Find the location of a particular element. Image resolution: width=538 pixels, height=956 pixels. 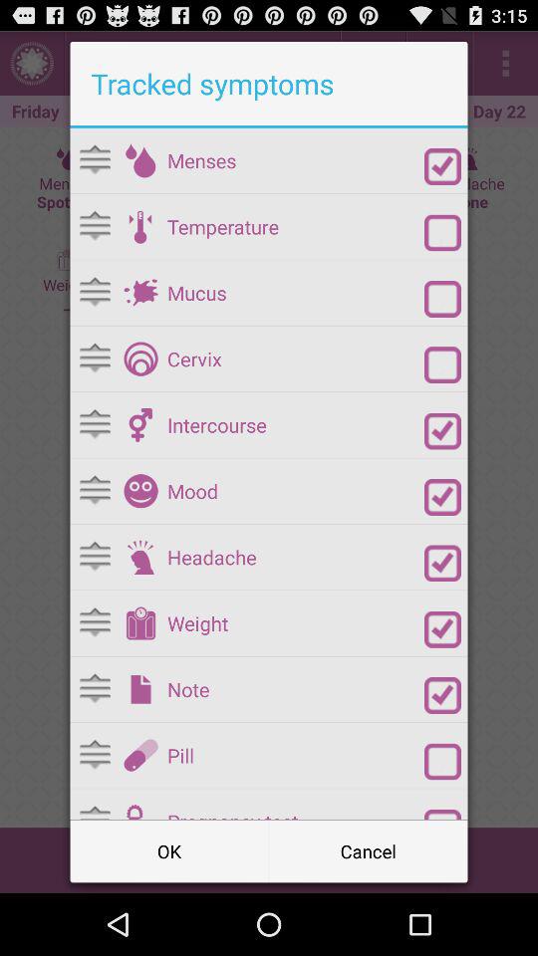

turn on headache app is located at coordinates (295, 558).